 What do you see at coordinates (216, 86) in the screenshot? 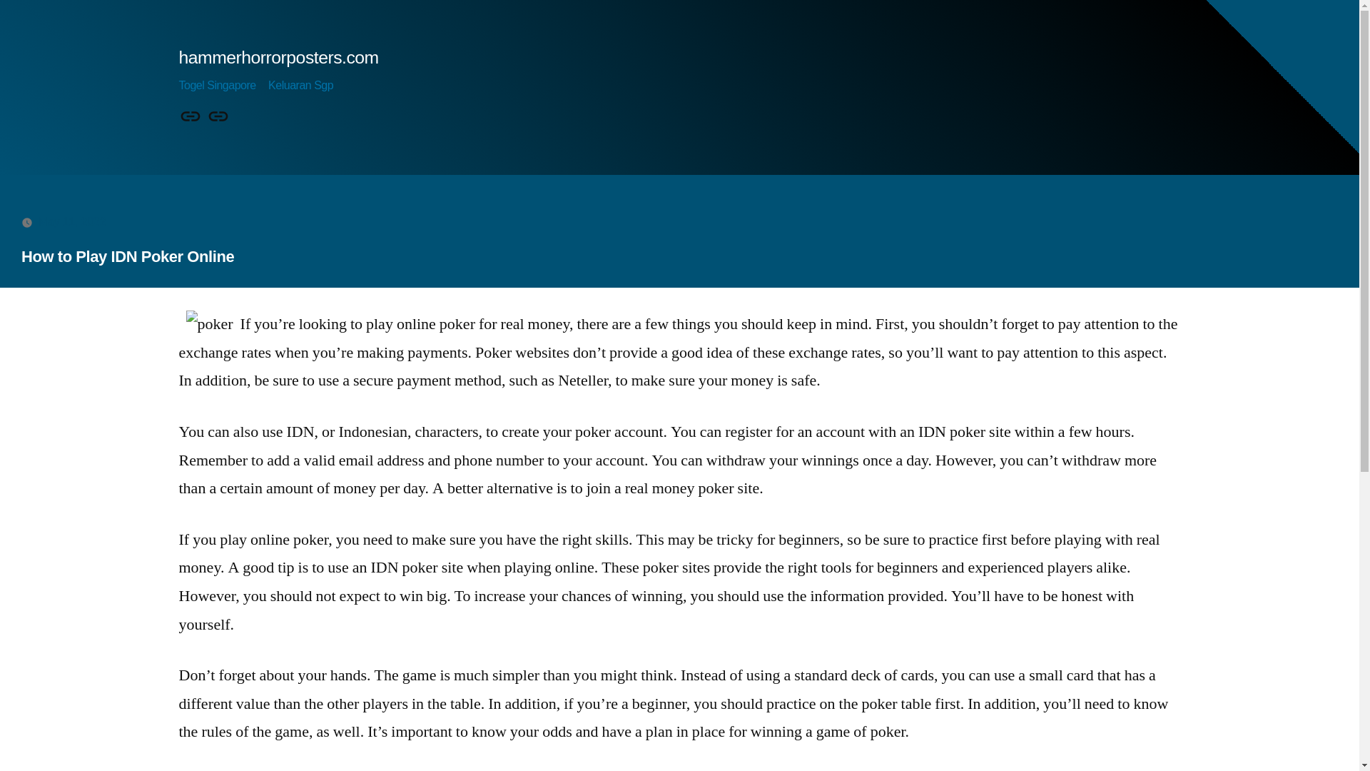
I see `Togel Singapore` at bounding box center [216, 86].